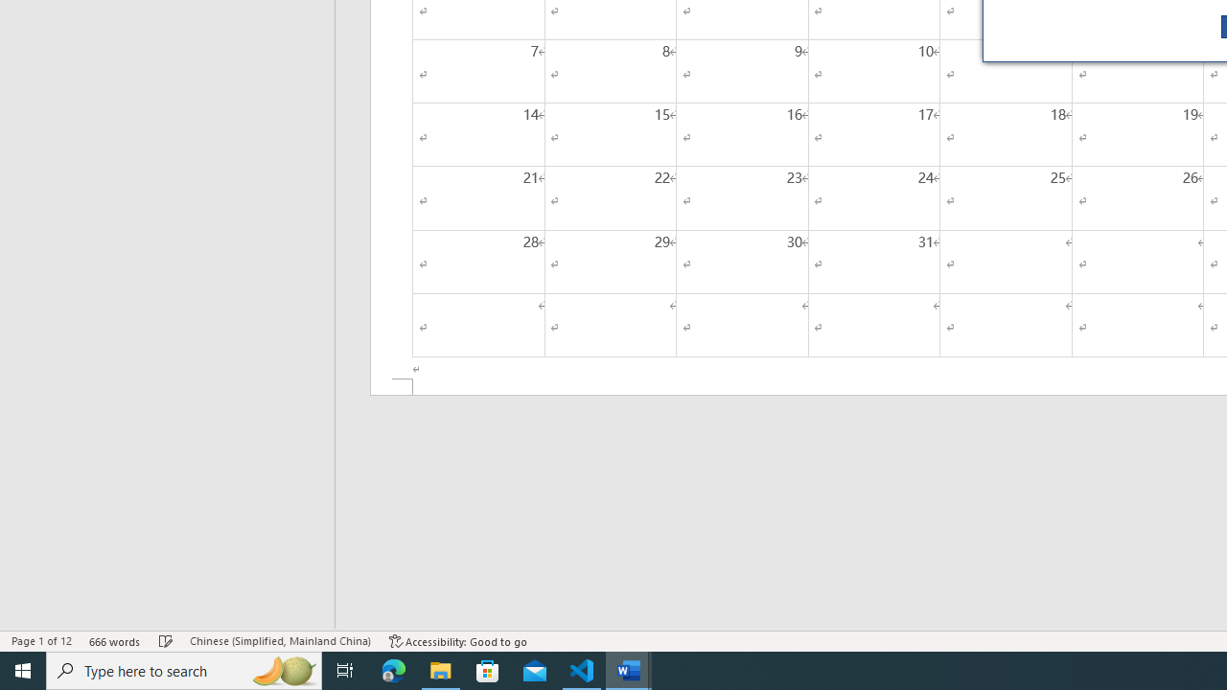  Describe the element at coordinates (629, 671) in the screenshot. I see `Word - 2 running windows` at that location.